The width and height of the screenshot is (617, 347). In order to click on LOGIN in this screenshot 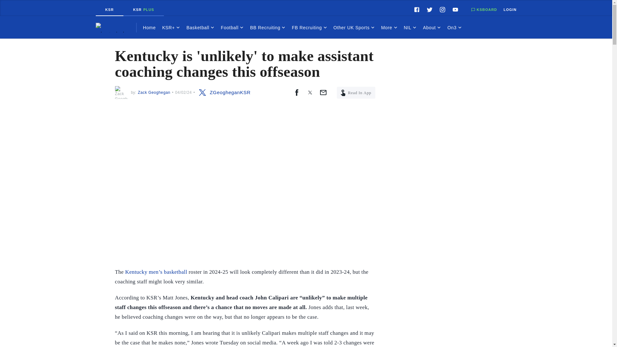, I will do `click(510, 8)`.